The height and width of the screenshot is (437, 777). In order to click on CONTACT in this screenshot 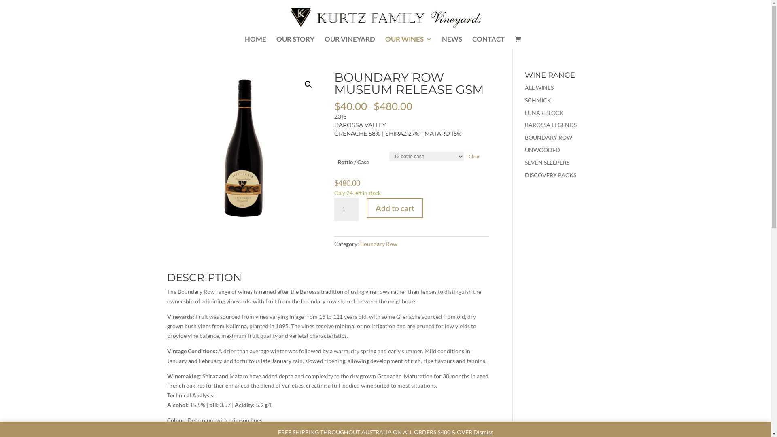, I will do `click(488, 42)`.